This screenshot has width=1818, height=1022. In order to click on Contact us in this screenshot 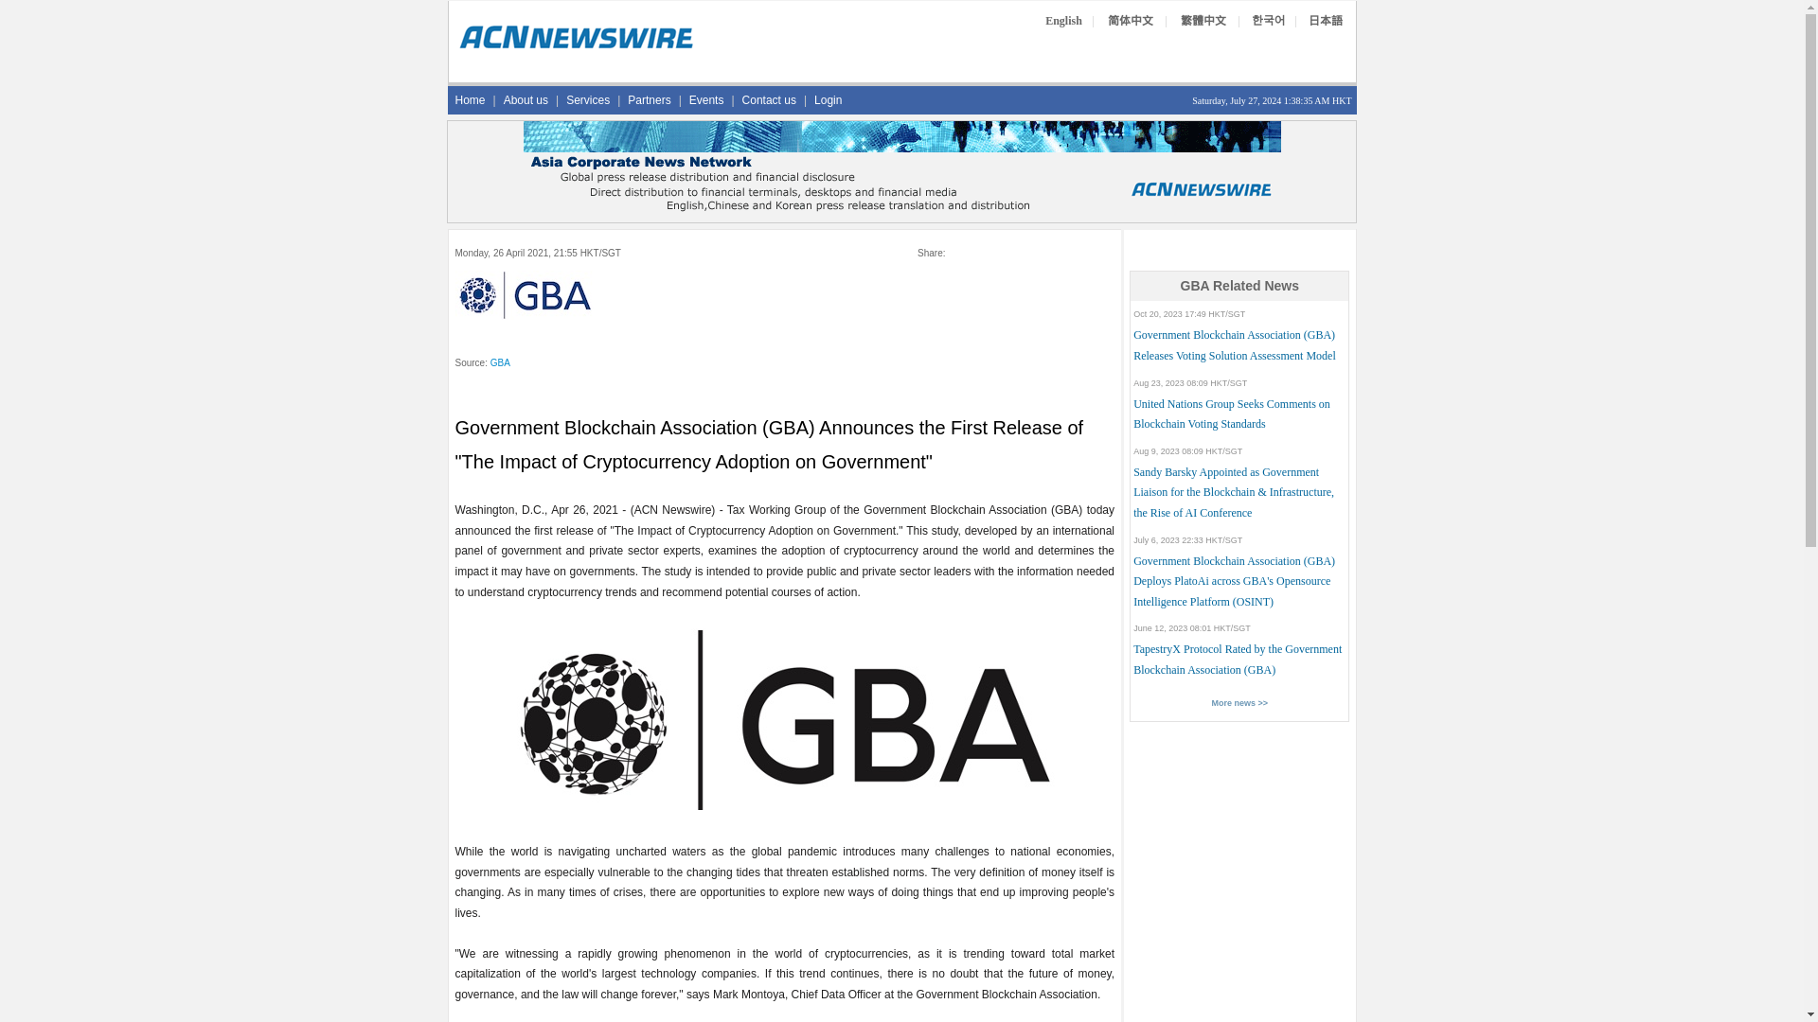, I will do `click(769, 99)`.